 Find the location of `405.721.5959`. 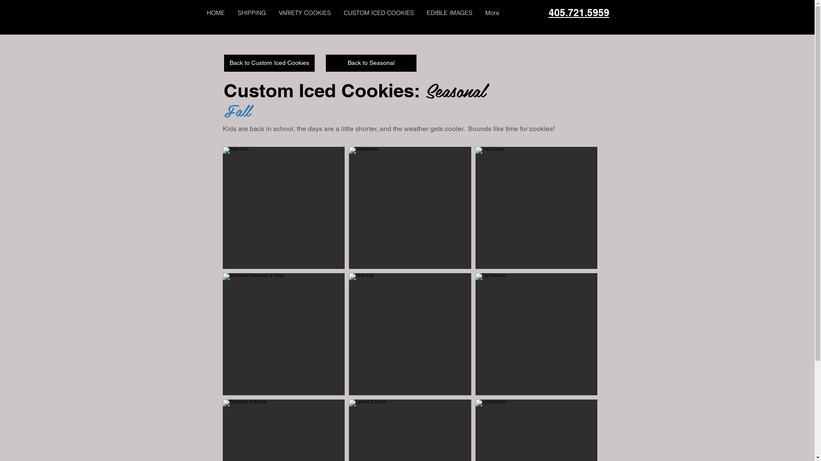

405.721.5959 is located at coordinates (579, 13).